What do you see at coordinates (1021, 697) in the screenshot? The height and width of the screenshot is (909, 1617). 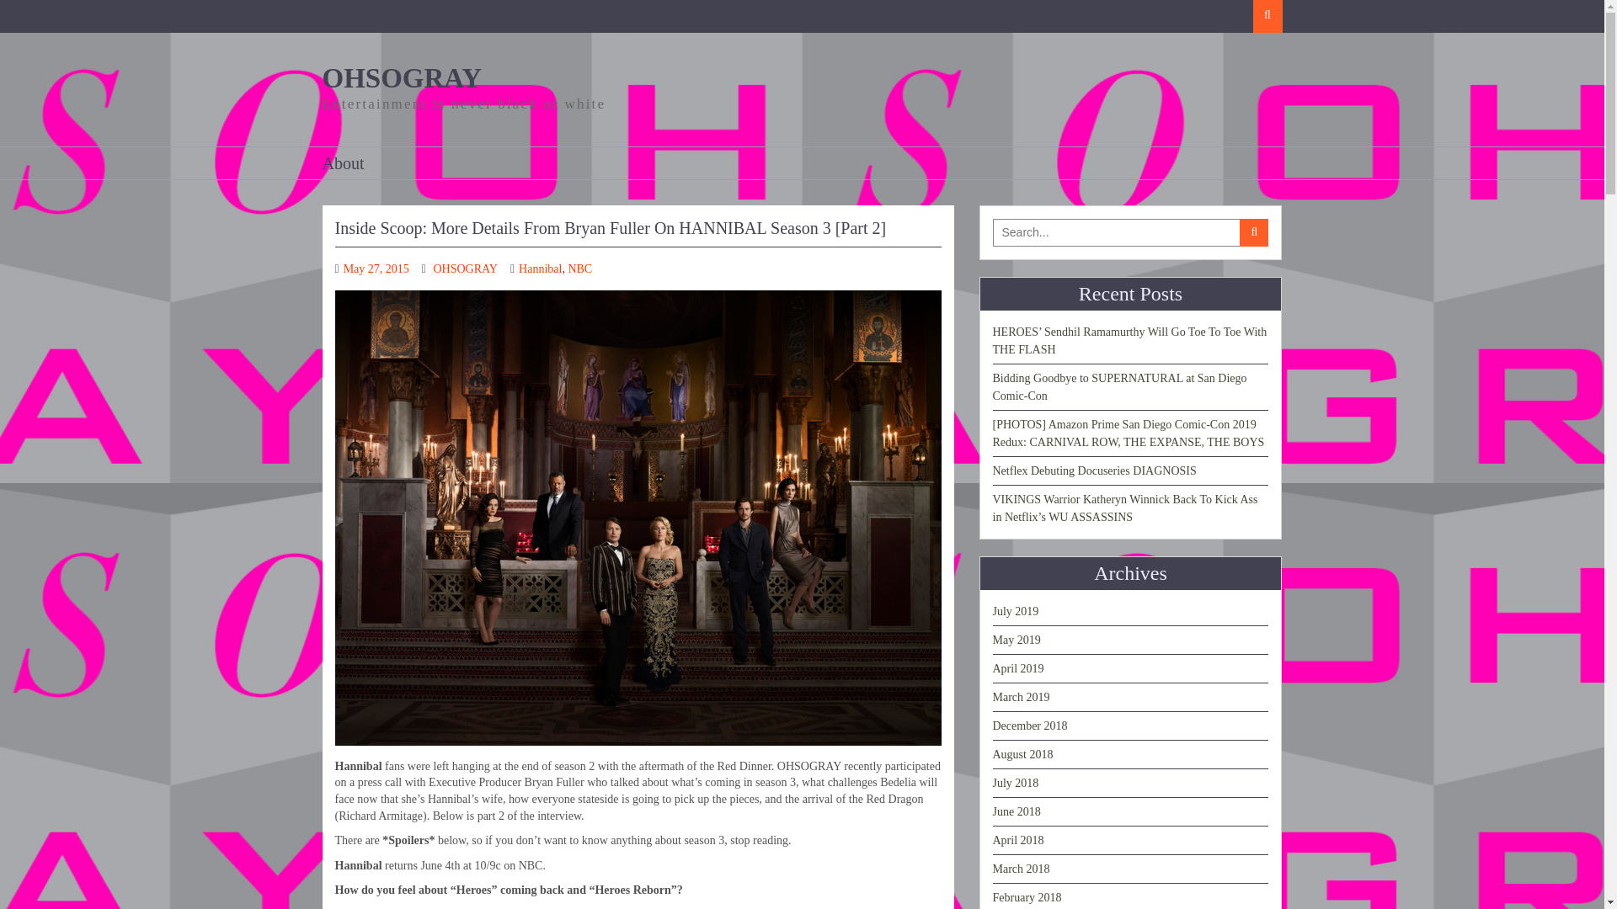 I see `March 2019` at bounding box center [1021, 697].